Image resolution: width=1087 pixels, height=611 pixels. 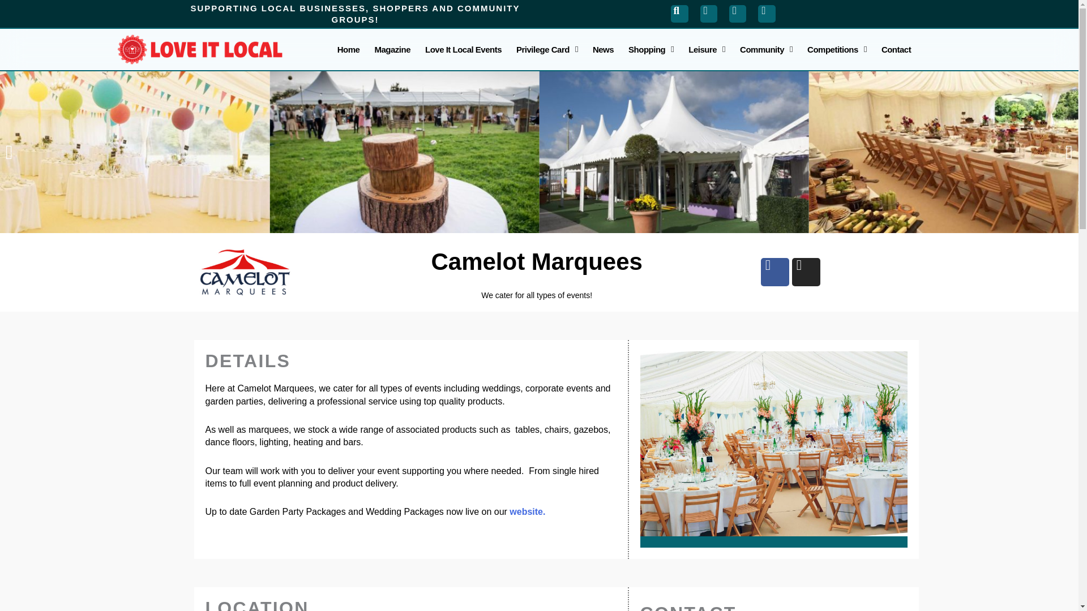 What do you see at coordinates (707, 49) in the screenshot?
I see `Leisure` at bounding box center [707, 49].